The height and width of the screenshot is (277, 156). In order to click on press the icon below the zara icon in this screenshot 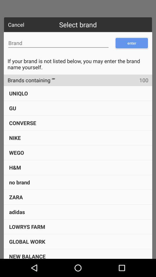, I will do `click(17, 212)`.